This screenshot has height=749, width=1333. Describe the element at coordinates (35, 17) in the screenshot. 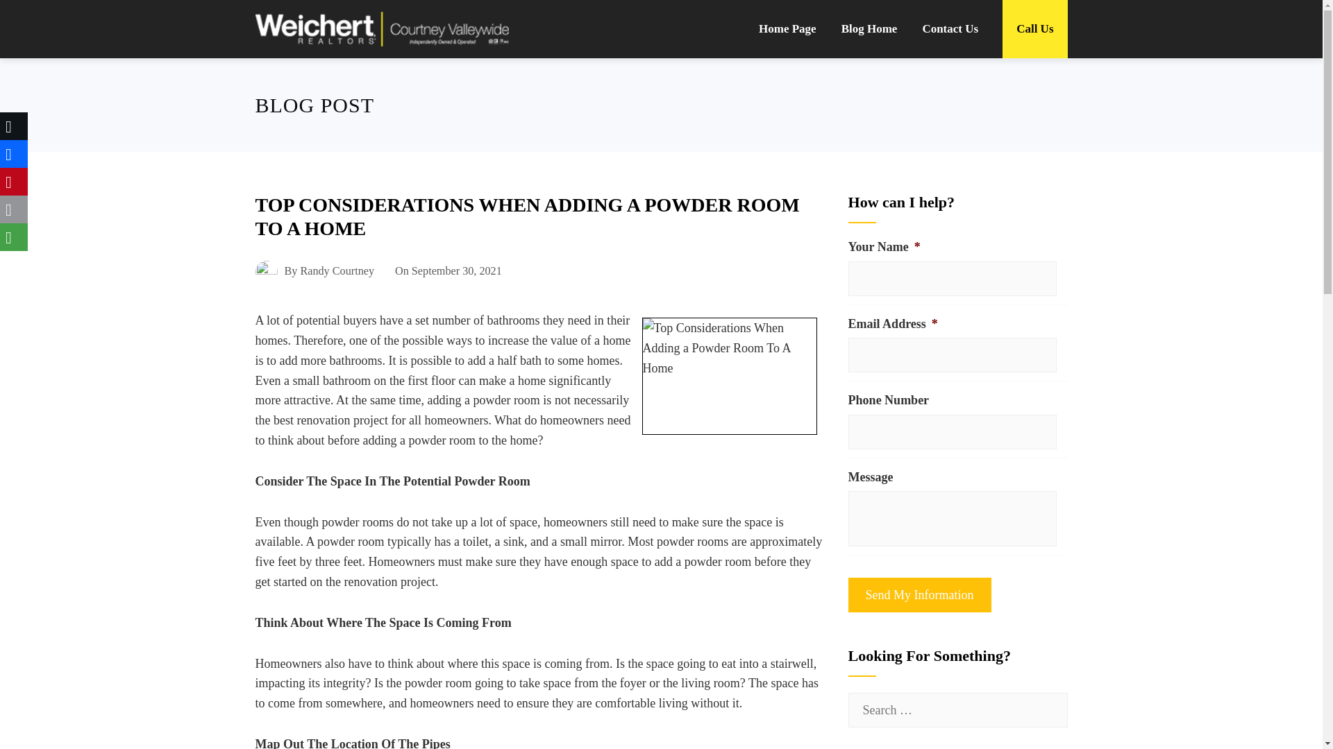

I see `Search` at that location.